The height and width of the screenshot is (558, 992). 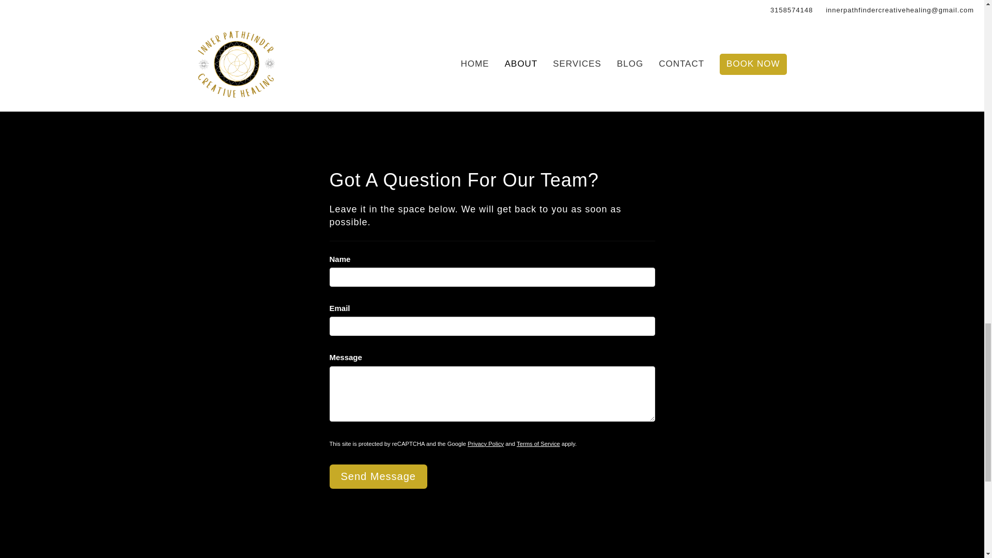 What do you see at coordinates (378, 476) in the screenshot?
I see `Send Message` at bounding box center [378, 476].